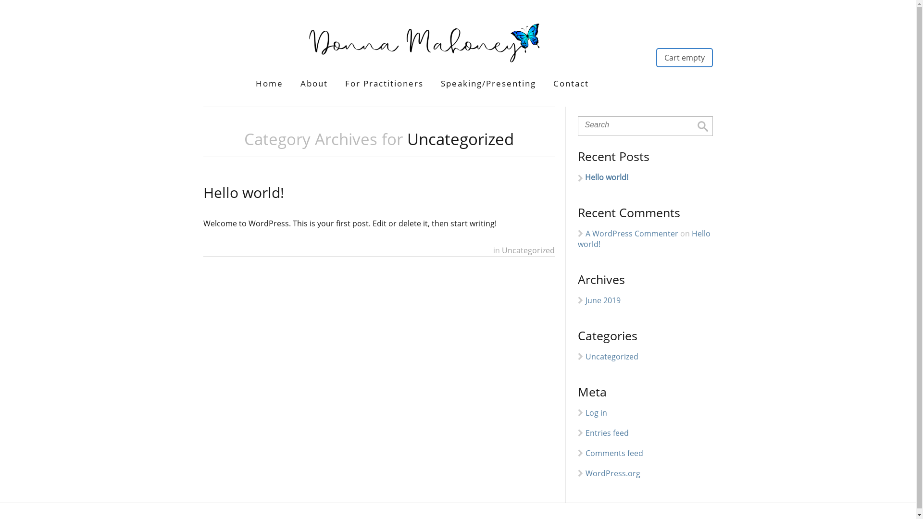 This screenshot has height=519, width=923. What do you see at coordinates (528, 250) in the screenshot?
I see `Uncategorized` at bounding box center [528, 250].